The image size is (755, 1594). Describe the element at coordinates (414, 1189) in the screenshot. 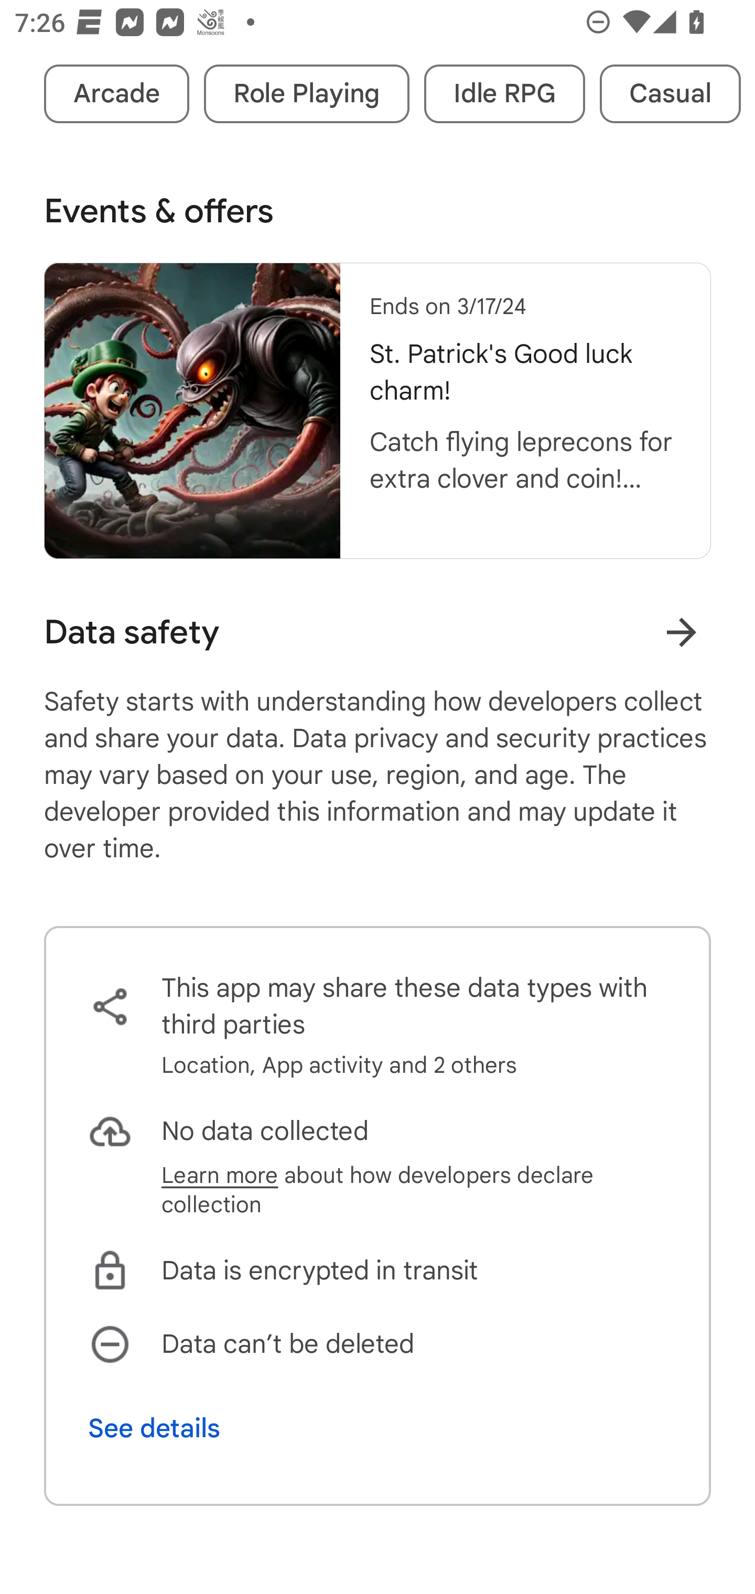

I see `Learn more about how developers declare collection` at that location.